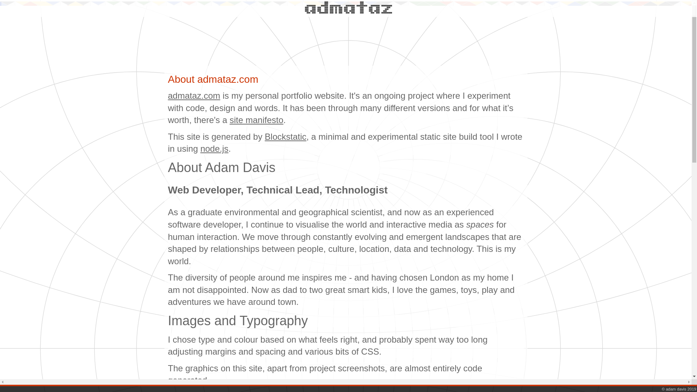  I want to click on Blockstatic, so click(285, 136).